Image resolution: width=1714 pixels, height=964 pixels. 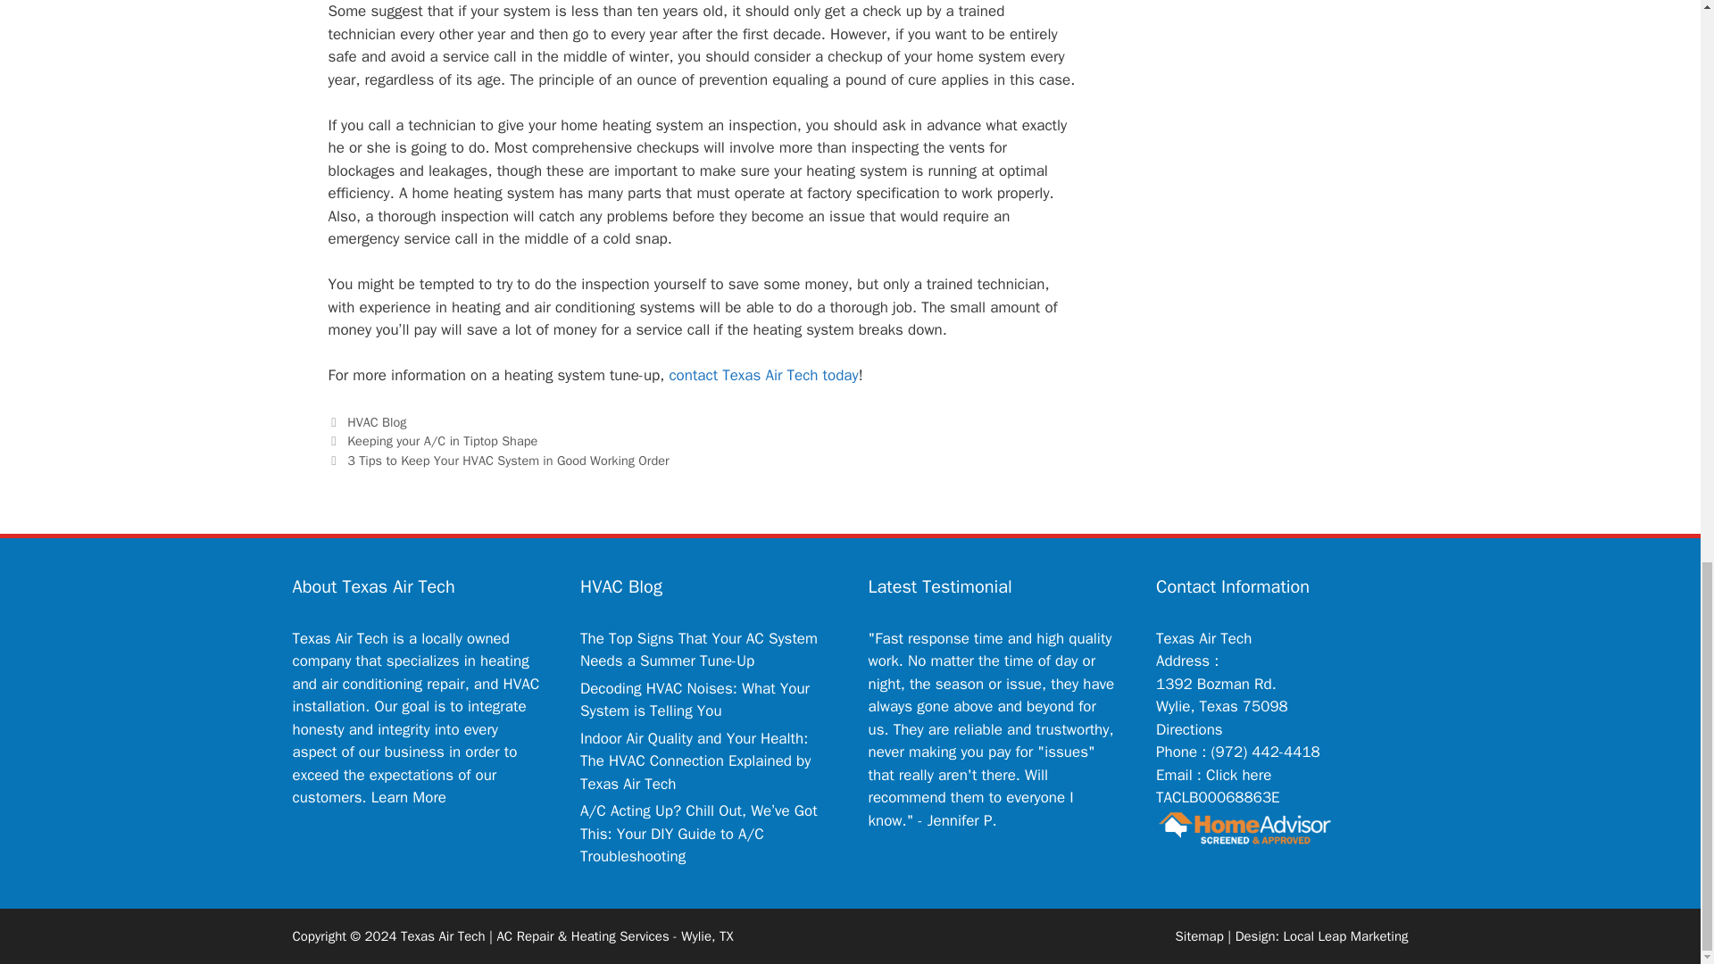 What do you see at coordinates (762, 375) in the screenshot?
I see `contact Texas Air Tech today` at bounding box center [762, 375].